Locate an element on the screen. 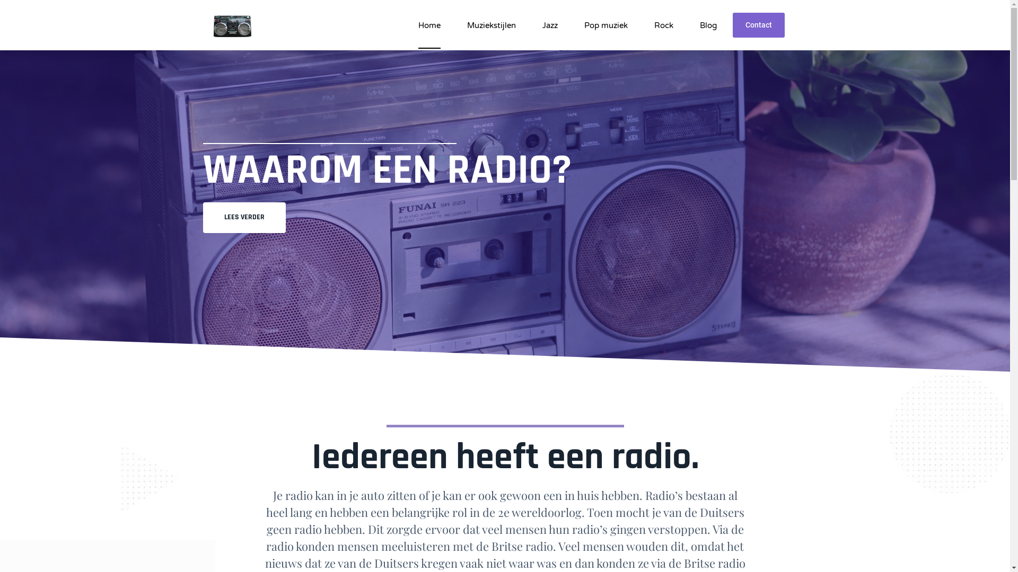  Muziekstijlen is located at coordinates (491, 25).